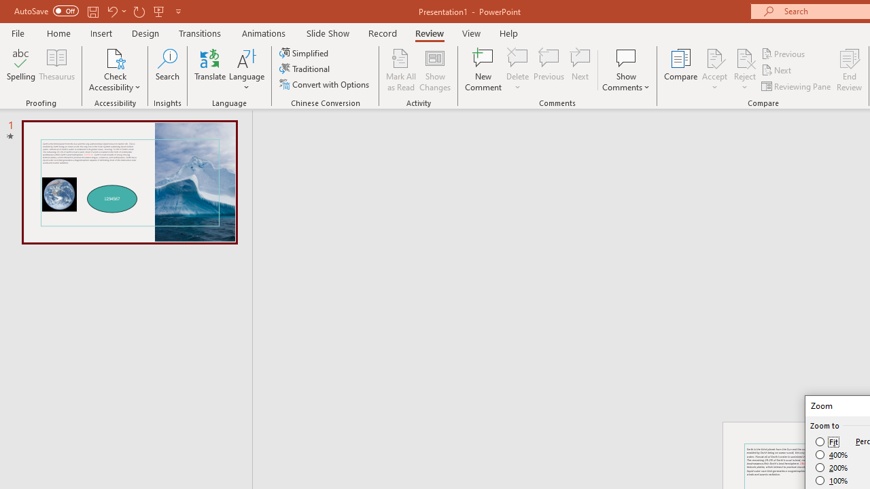  Describe the element at coordinates (211, 69) in the screenshot. I see `Translate` at that location.